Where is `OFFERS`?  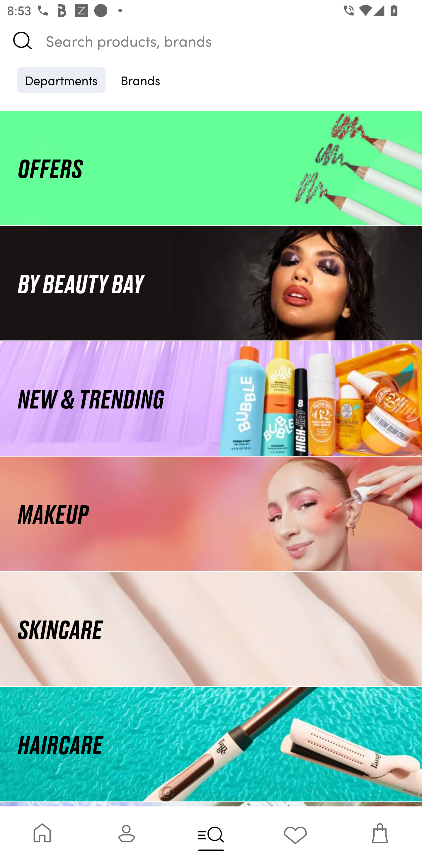
OFFERS is located at coordinates (211, 168).